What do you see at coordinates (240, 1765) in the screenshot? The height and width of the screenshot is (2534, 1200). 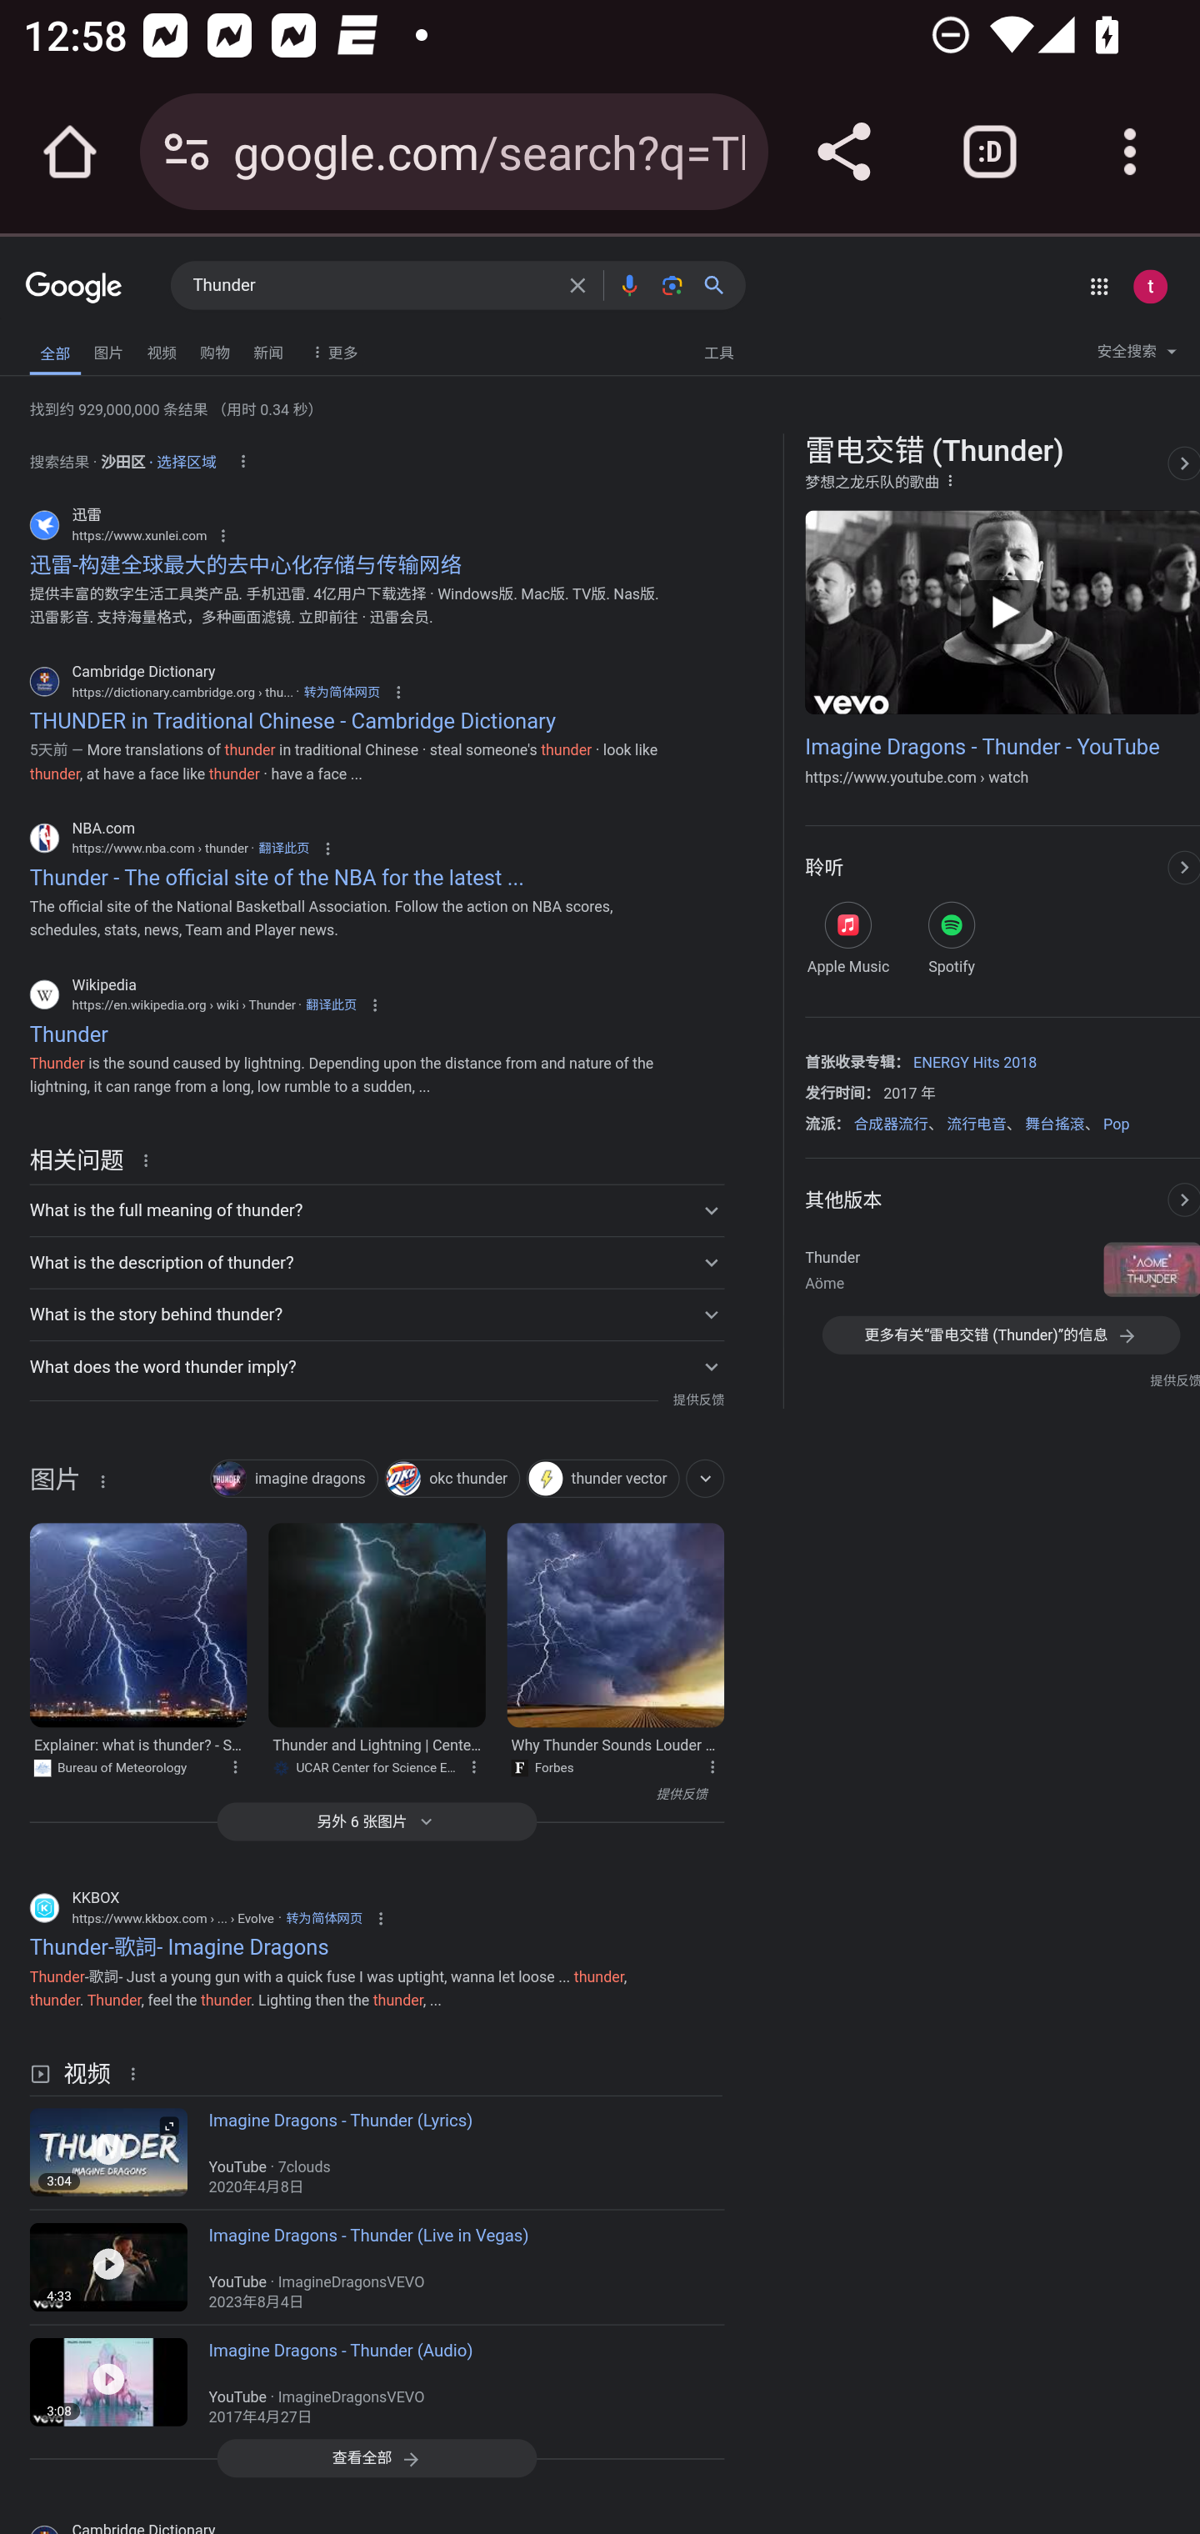 I see `关于这条结果的详细信息` at bounding box center [240, 1765].